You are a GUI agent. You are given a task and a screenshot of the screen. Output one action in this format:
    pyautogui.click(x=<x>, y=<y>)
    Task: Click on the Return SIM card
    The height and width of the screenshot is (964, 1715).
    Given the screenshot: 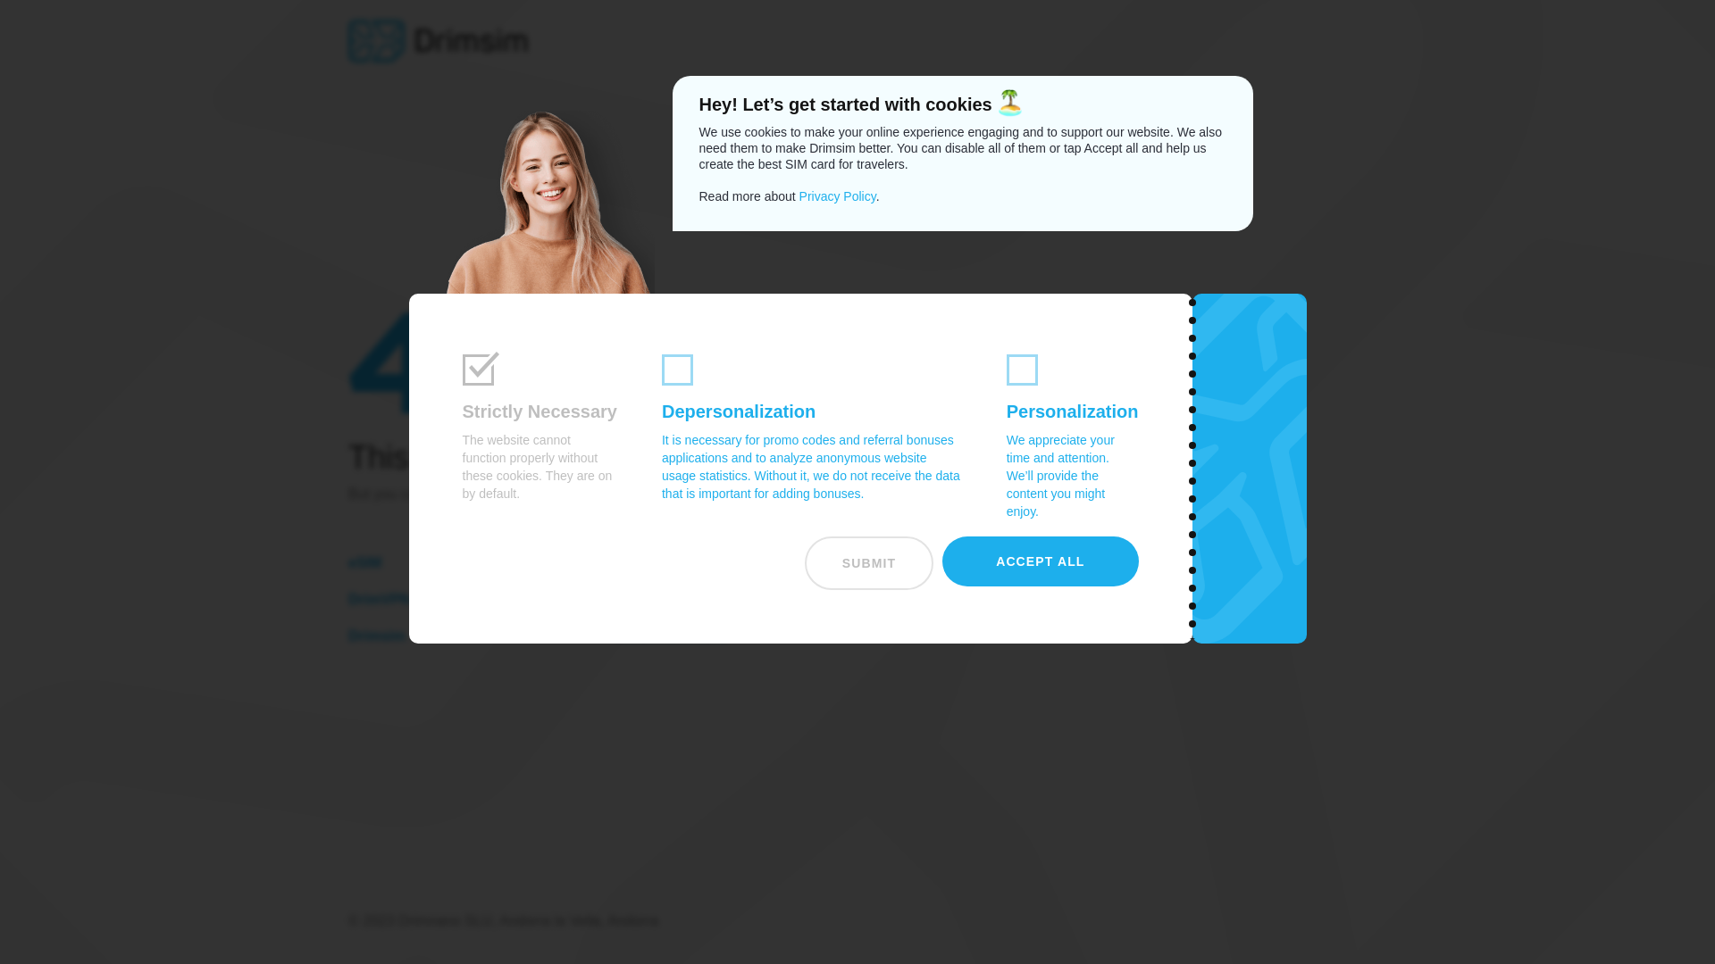 What is the action you would take?
    pyautogui.click(x=750, y=636)
    